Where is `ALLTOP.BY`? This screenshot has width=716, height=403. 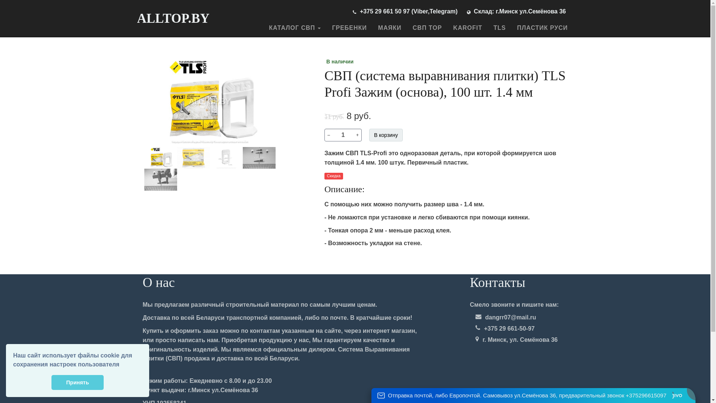
ALLTOP.BY is located at coordinates (175, 19).